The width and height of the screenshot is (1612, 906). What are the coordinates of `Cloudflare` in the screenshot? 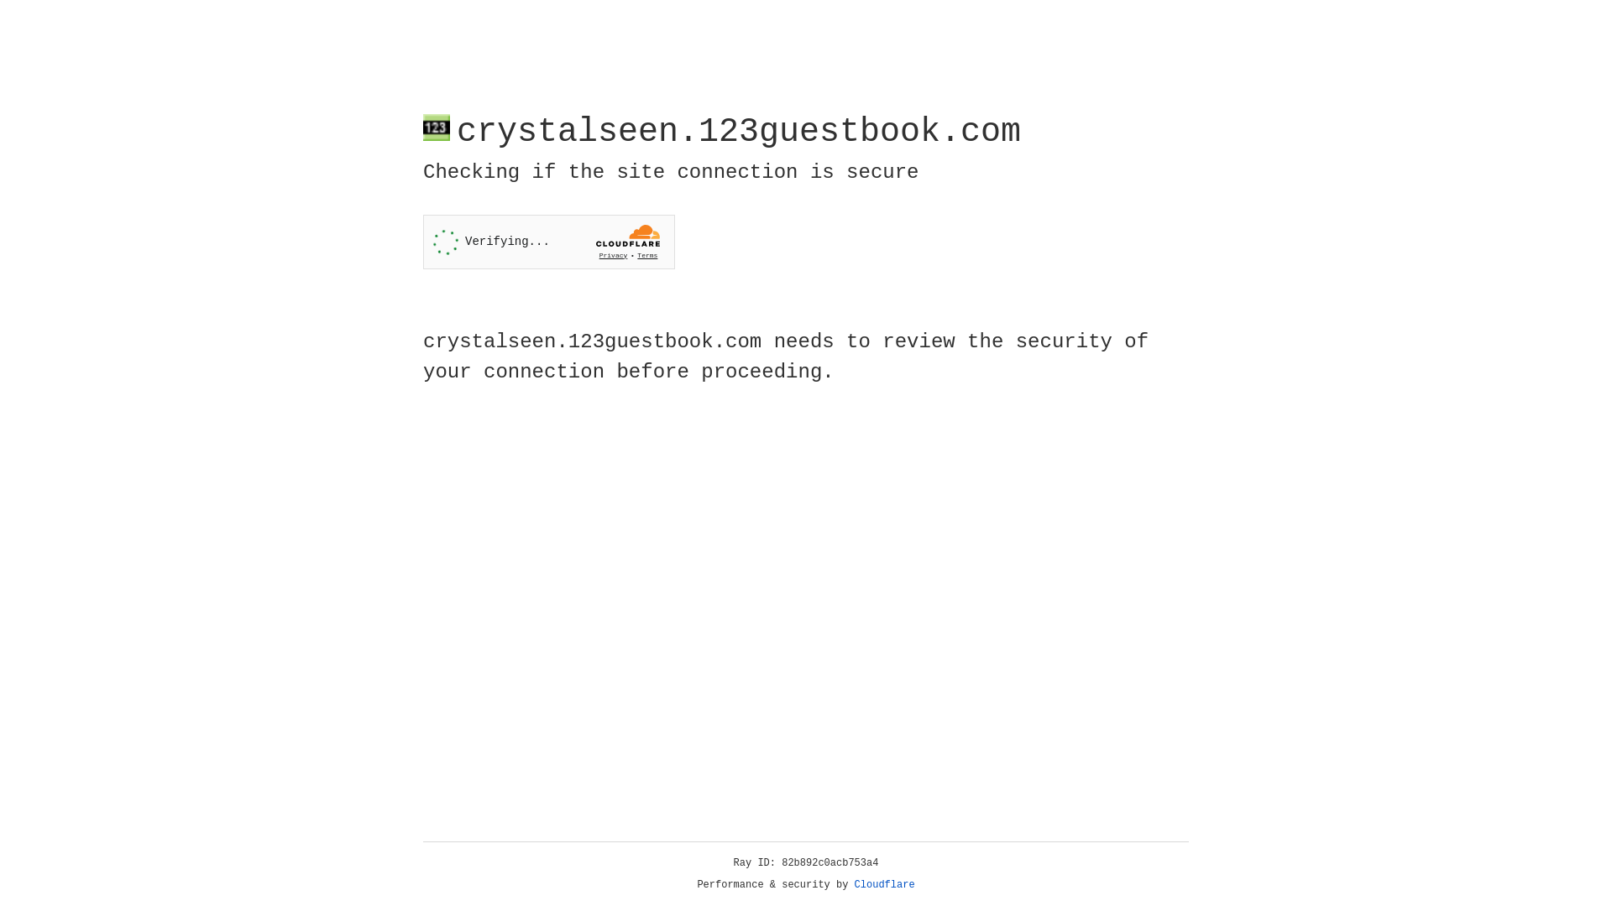 It's located at (885, 885).